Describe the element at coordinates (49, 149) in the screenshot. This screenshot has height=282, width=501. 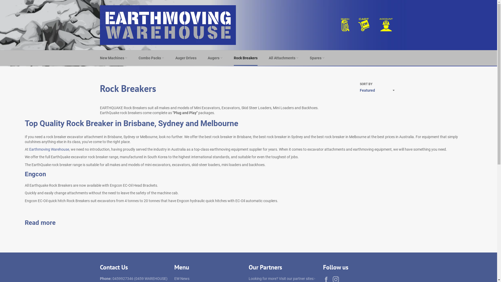
I see `Earthmoving Warehouse` at that location.